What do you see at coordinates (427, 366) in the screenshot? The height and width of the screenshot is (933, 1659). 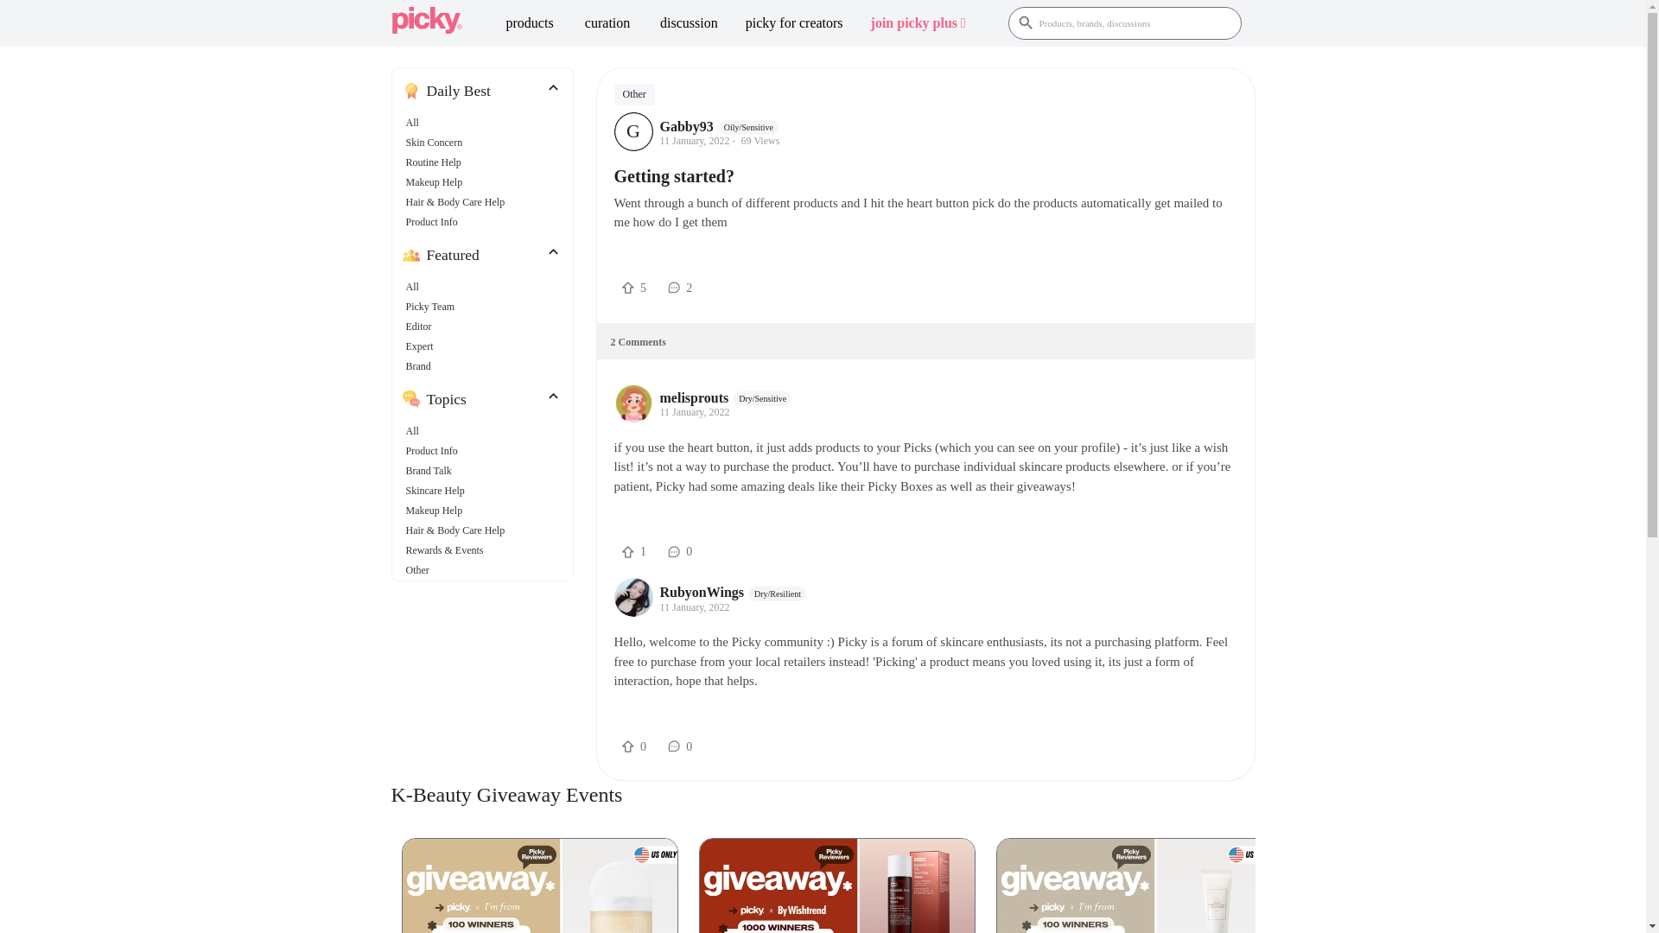 I see `Brand` at bounding box center [427, 366].